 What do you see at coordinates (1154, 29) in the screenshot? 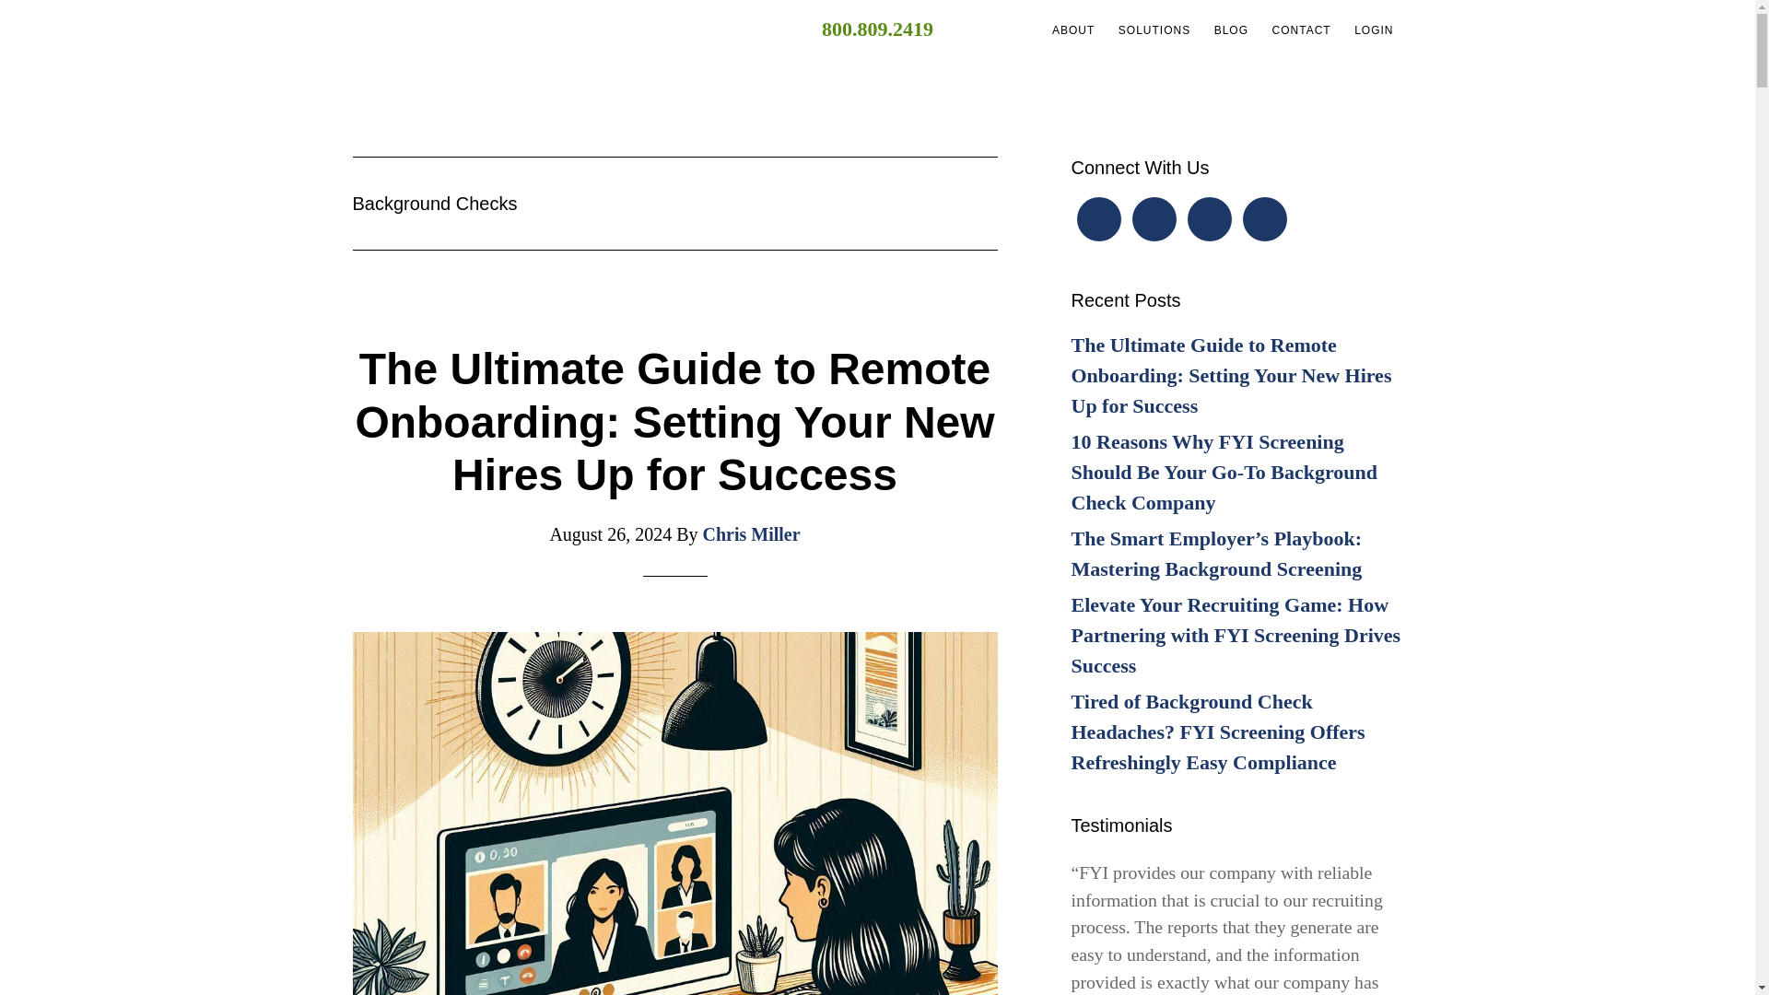
I see `SOLUTIONS` at bounding box center [1154, 29].